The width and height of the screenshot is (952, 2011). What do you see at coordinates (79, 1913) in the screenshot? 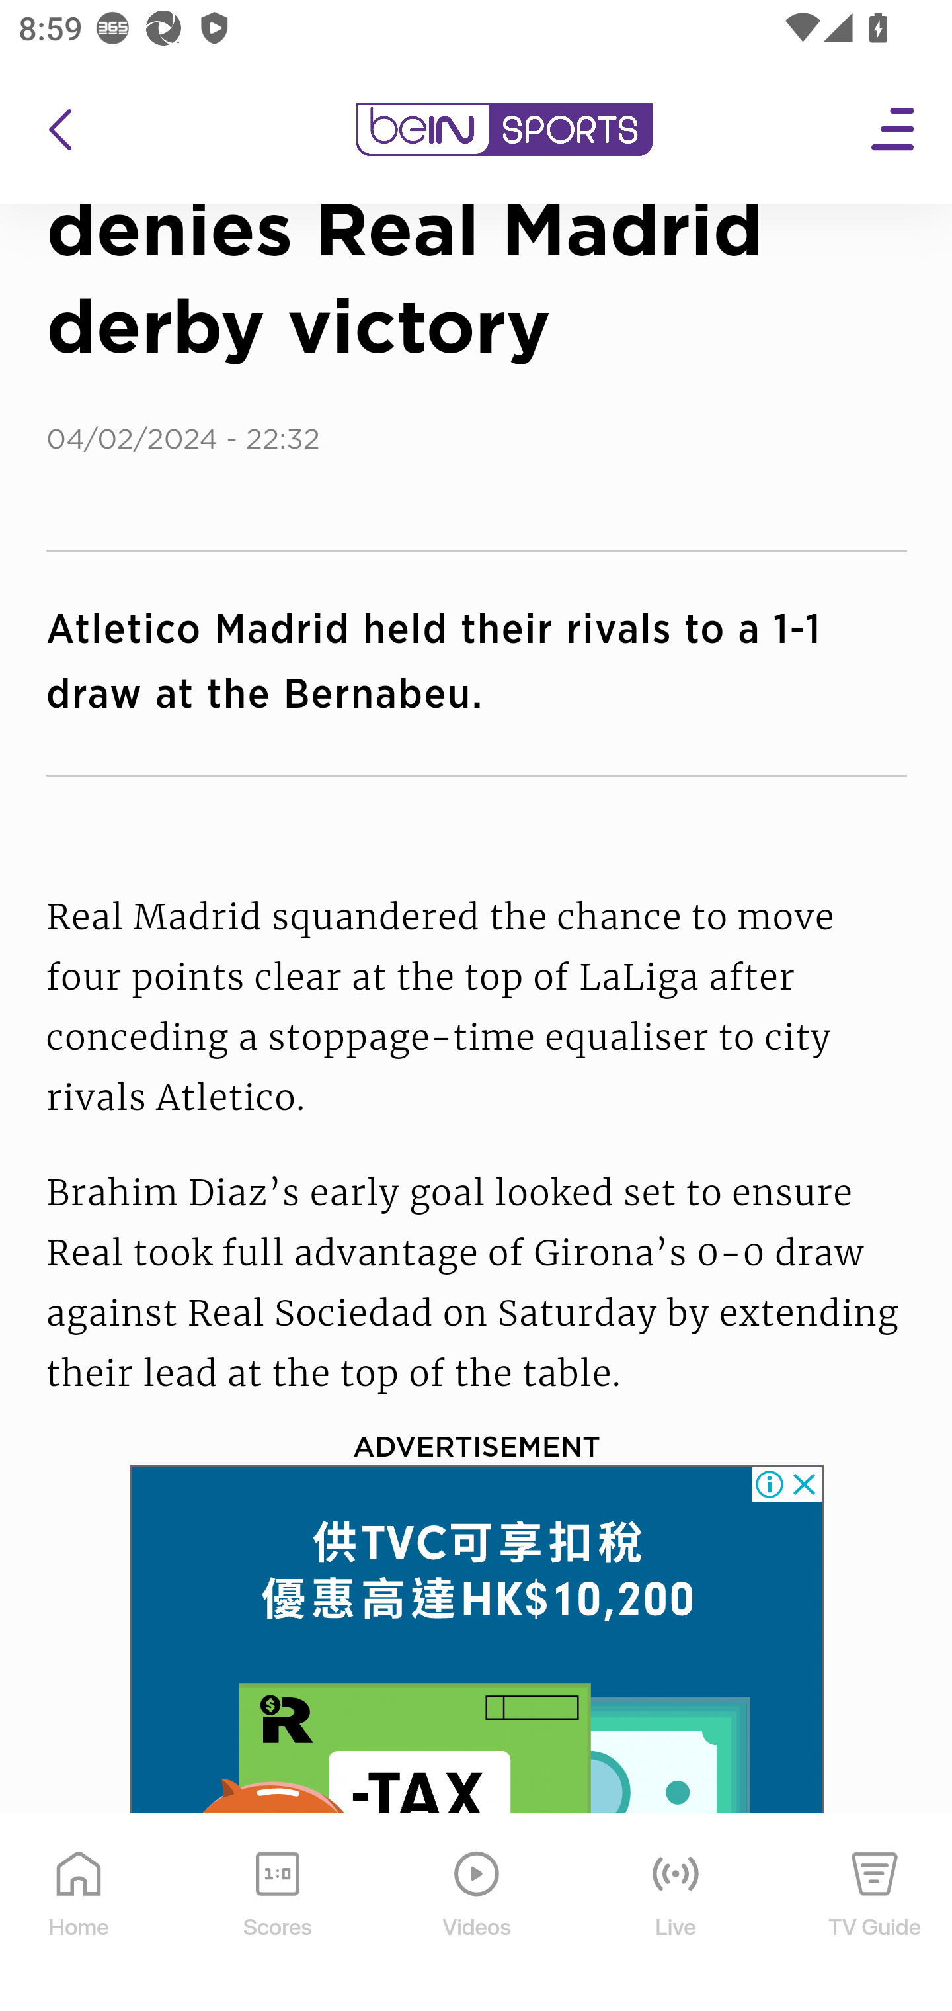
I see `Home Home Icon Home` at bounding box center [79, 1913].